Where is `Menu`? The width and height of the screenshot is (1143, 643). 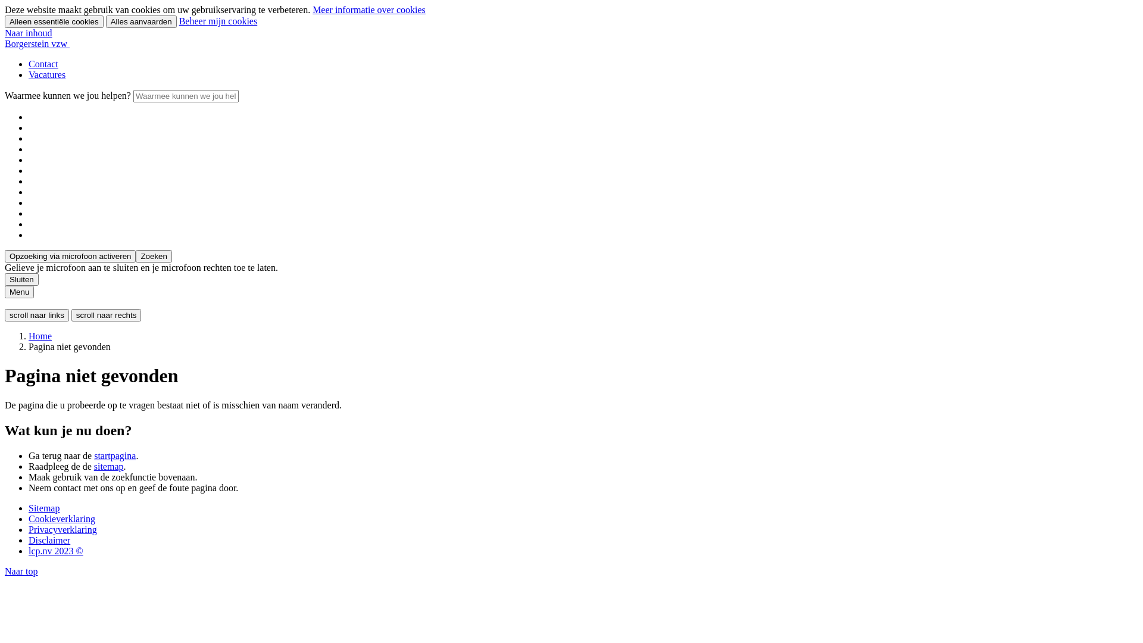
Menu is located at coordinates (19, 292).